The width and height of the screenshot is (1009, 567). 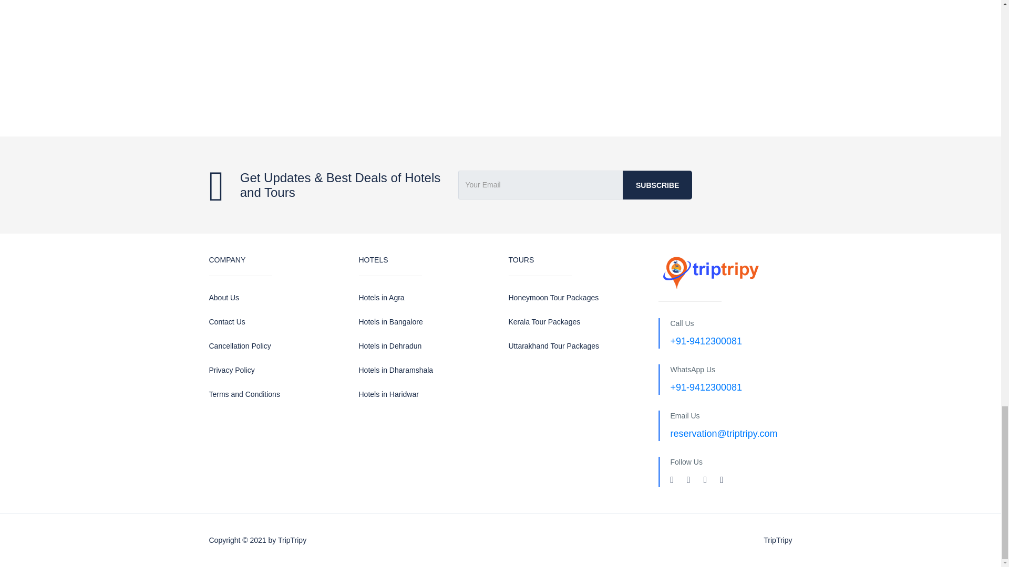 I want to click on SUBSCRIBE, so click(x=657, y=185).